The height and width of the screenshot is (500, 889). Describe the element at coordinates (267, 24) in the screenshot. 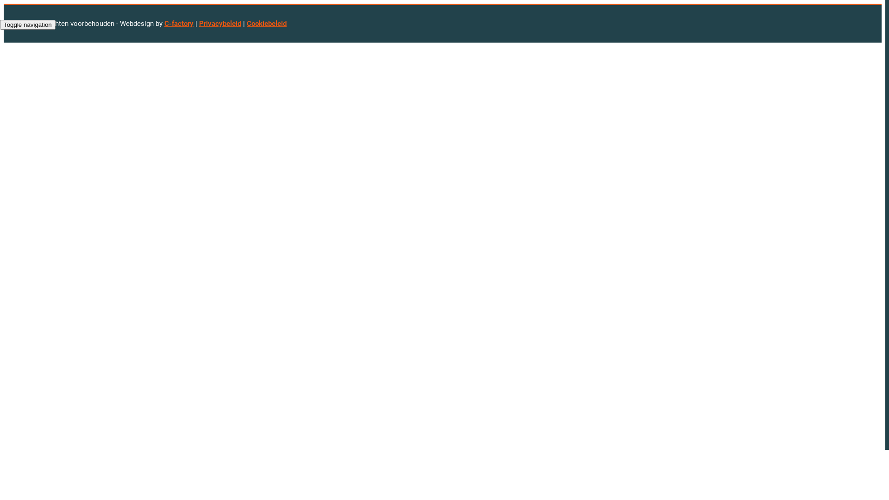

I see `Cookiebeleid` at that location.